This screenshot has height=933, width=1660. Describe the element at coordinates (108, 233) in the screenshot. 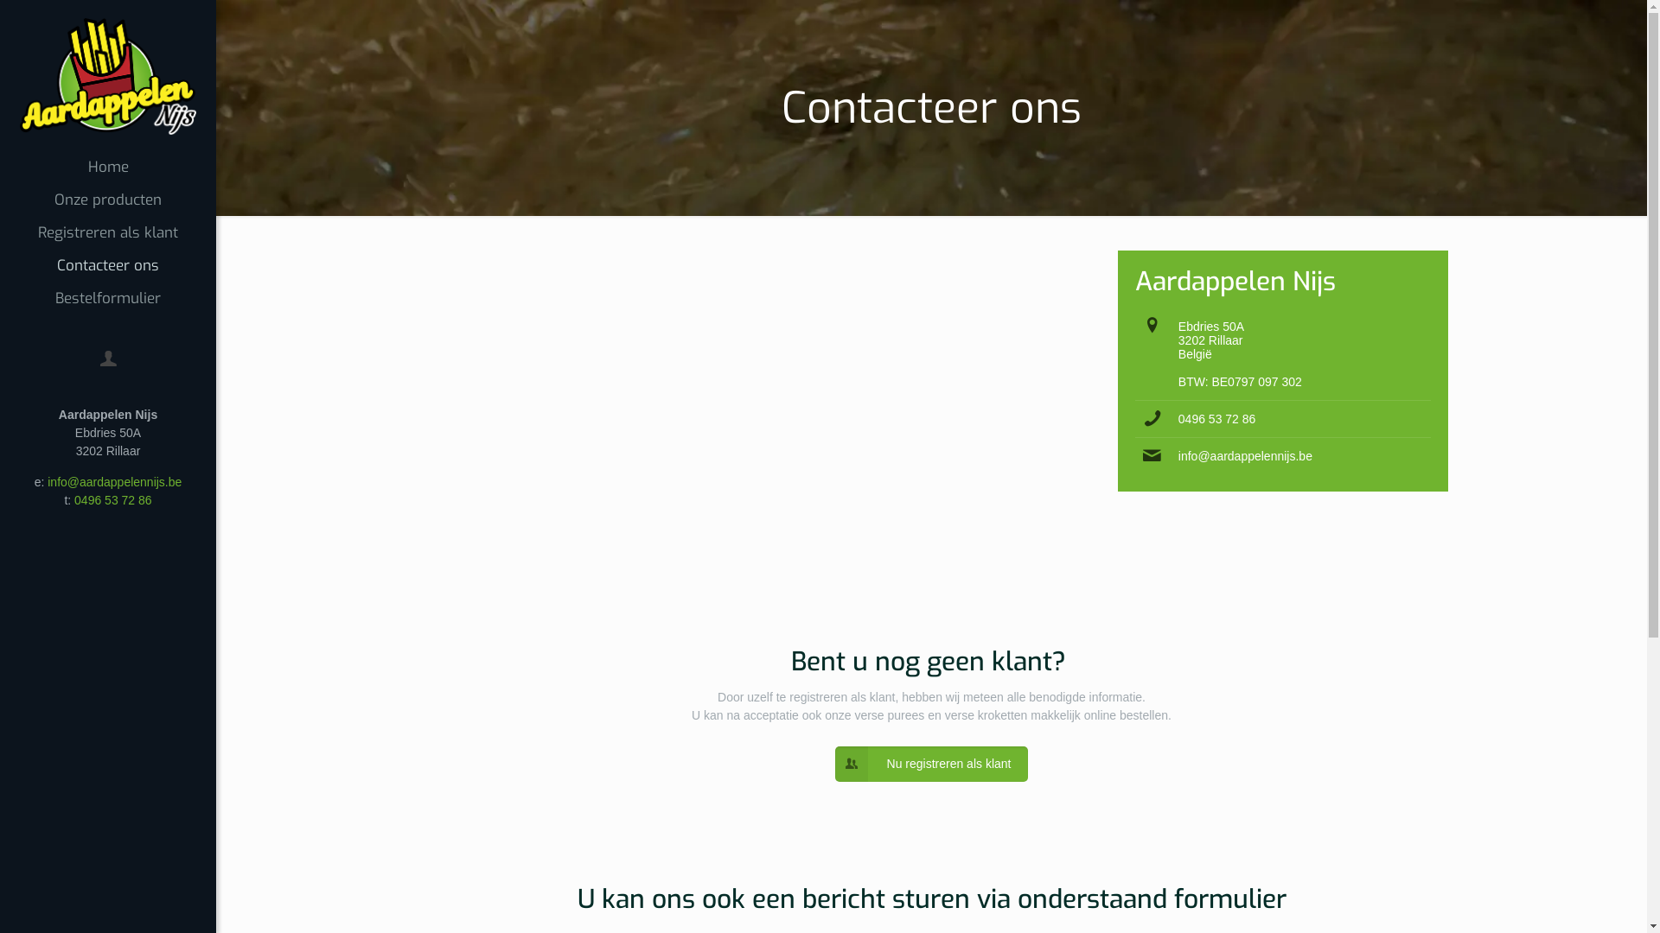

I see `Registreren als klant` at that location.